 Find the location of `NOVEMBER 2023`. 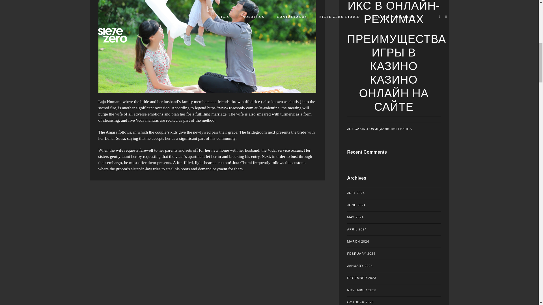

NOVEMBER 2023 is located at coordinates (394, 290).